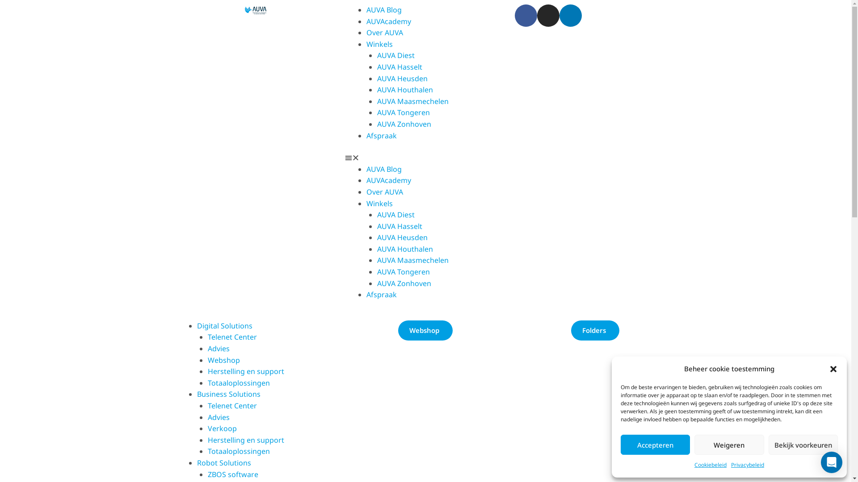  I want to click on Linkedin-in, so click(571, 16).